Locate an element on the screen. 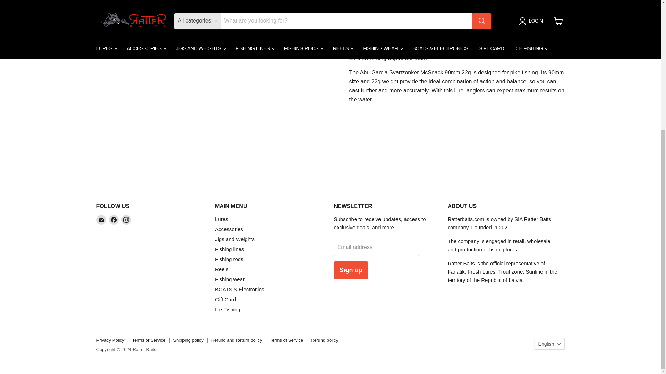 This screenshot has height=374, width=666. Email is located at coordinates (101, 220).